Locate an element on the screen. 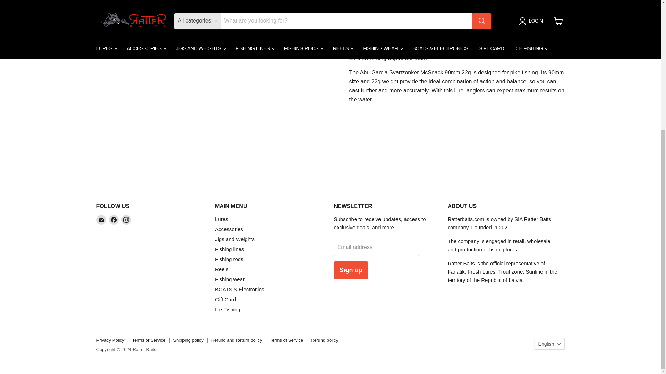 This screenshot has height=374, width=666. Email is located at coordinates (101, 220).